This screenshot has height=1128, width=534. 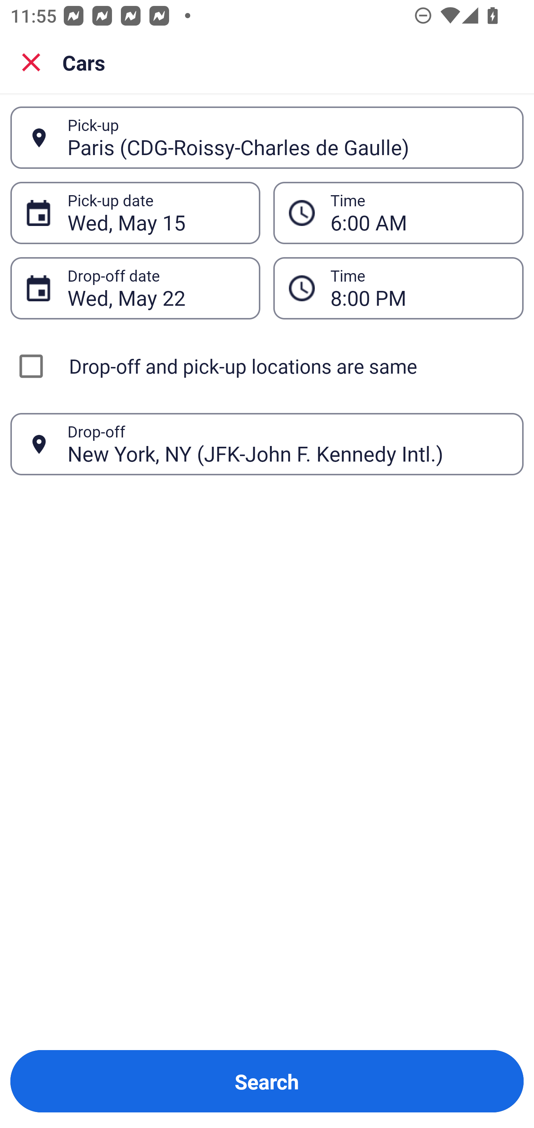 I want to click on New York, NY (JFK-John F. Kennedy Intl.) Drop-off, so click(x=267, y=444).